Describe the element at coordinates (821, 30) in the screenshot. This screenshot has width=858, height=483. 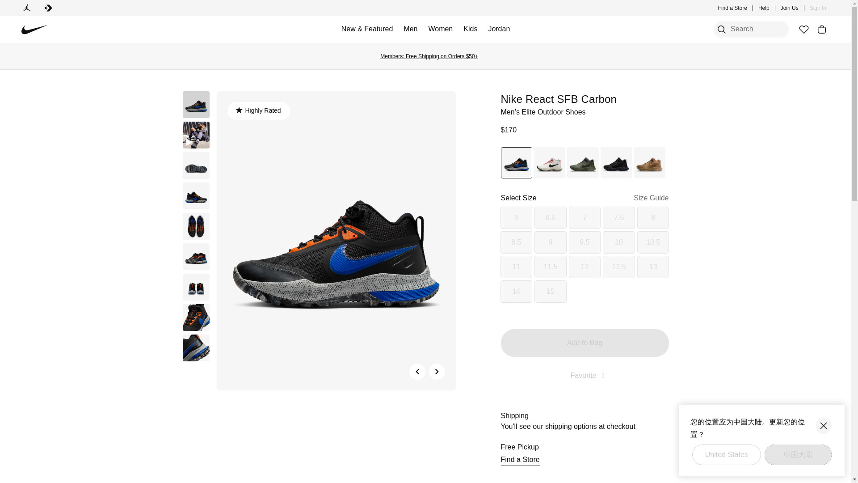
I see `Bag Items: 0` at that location.